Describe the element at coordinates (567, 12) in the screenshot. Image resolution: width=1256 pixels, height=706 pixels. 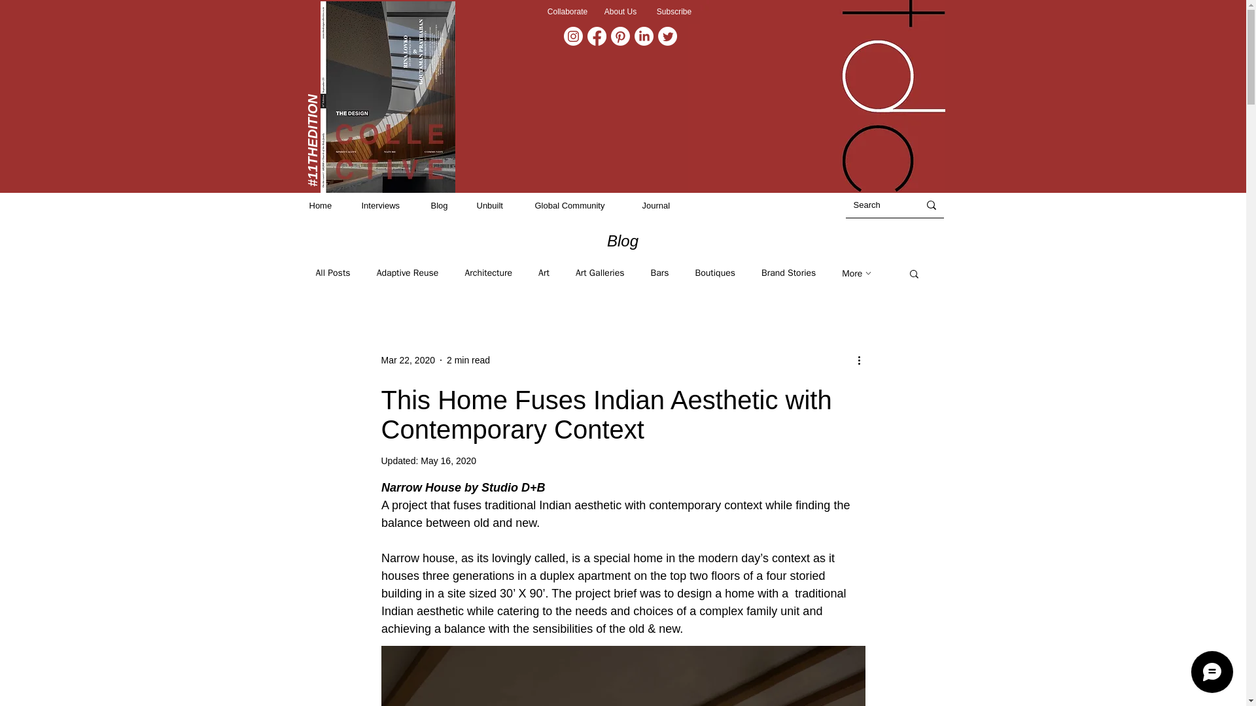
I see `Collaborate` at that location.